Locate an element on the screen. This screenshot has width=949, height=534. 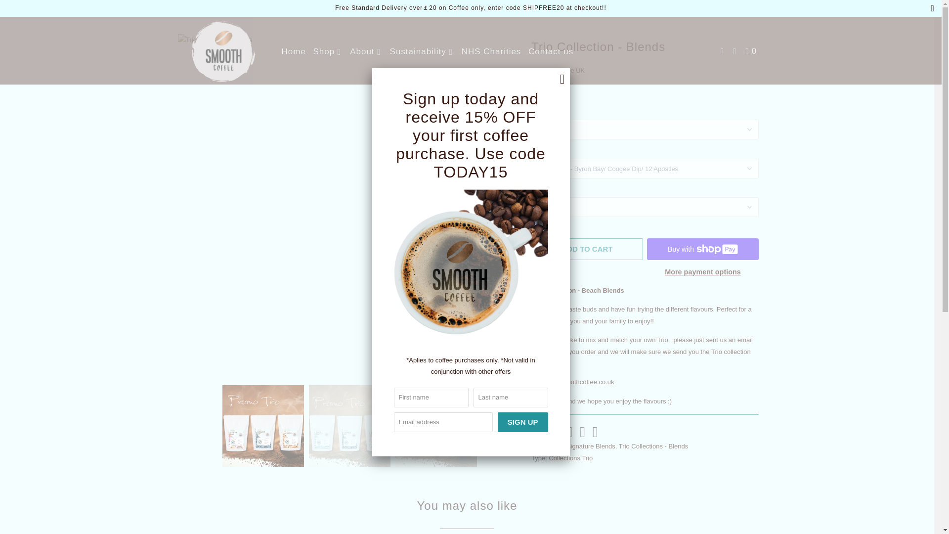
Smooth Coffee UK is located at coordinates (223, 50).